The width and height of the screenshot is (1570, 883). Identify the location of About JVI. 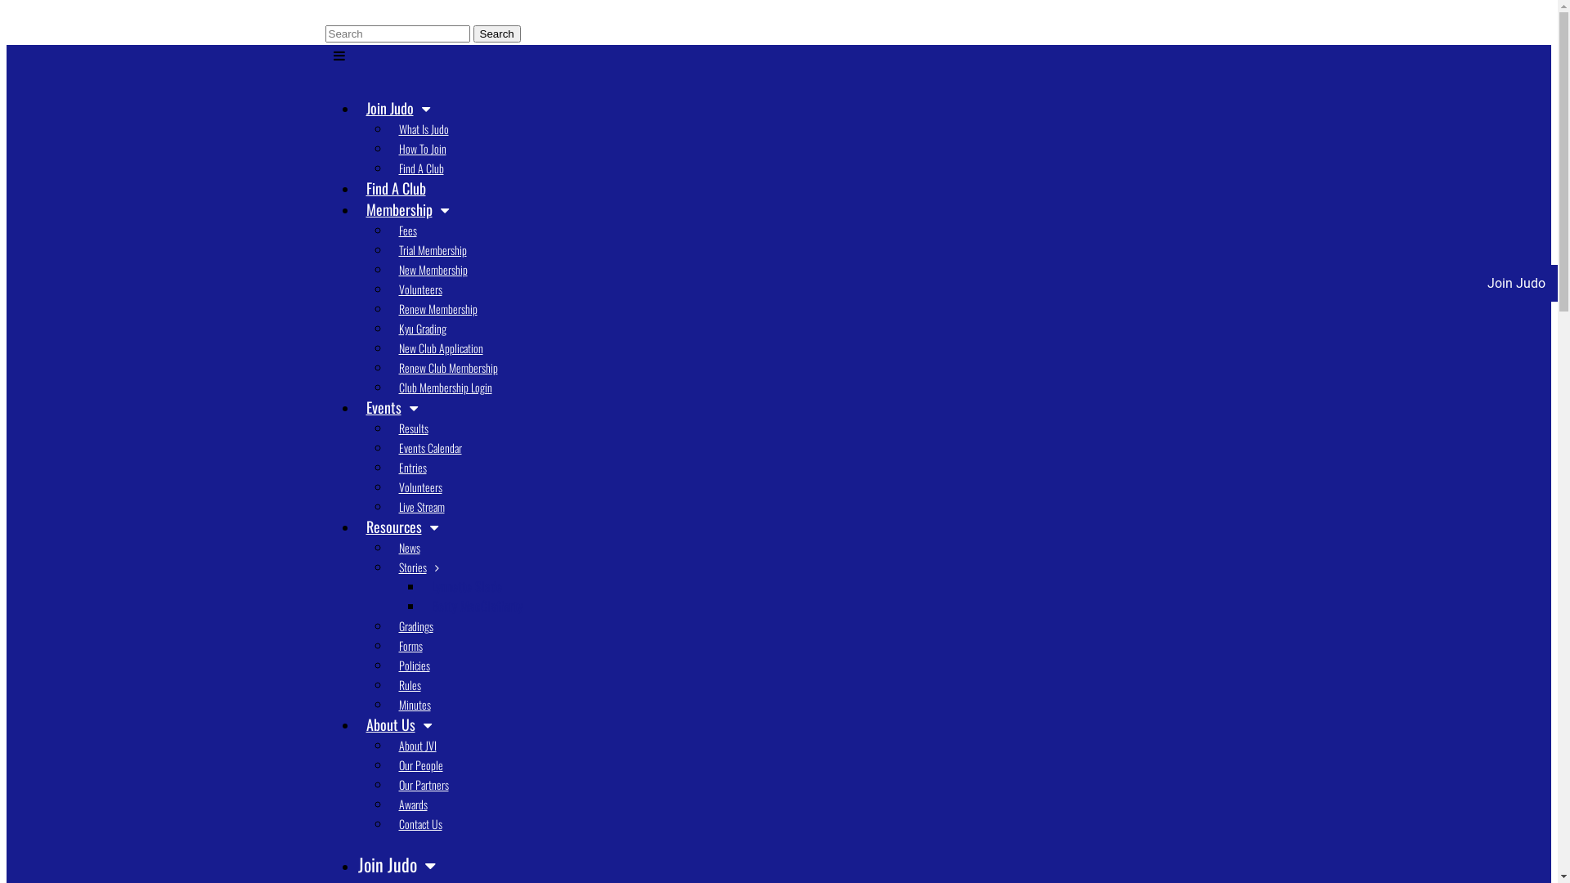
(414, 746).